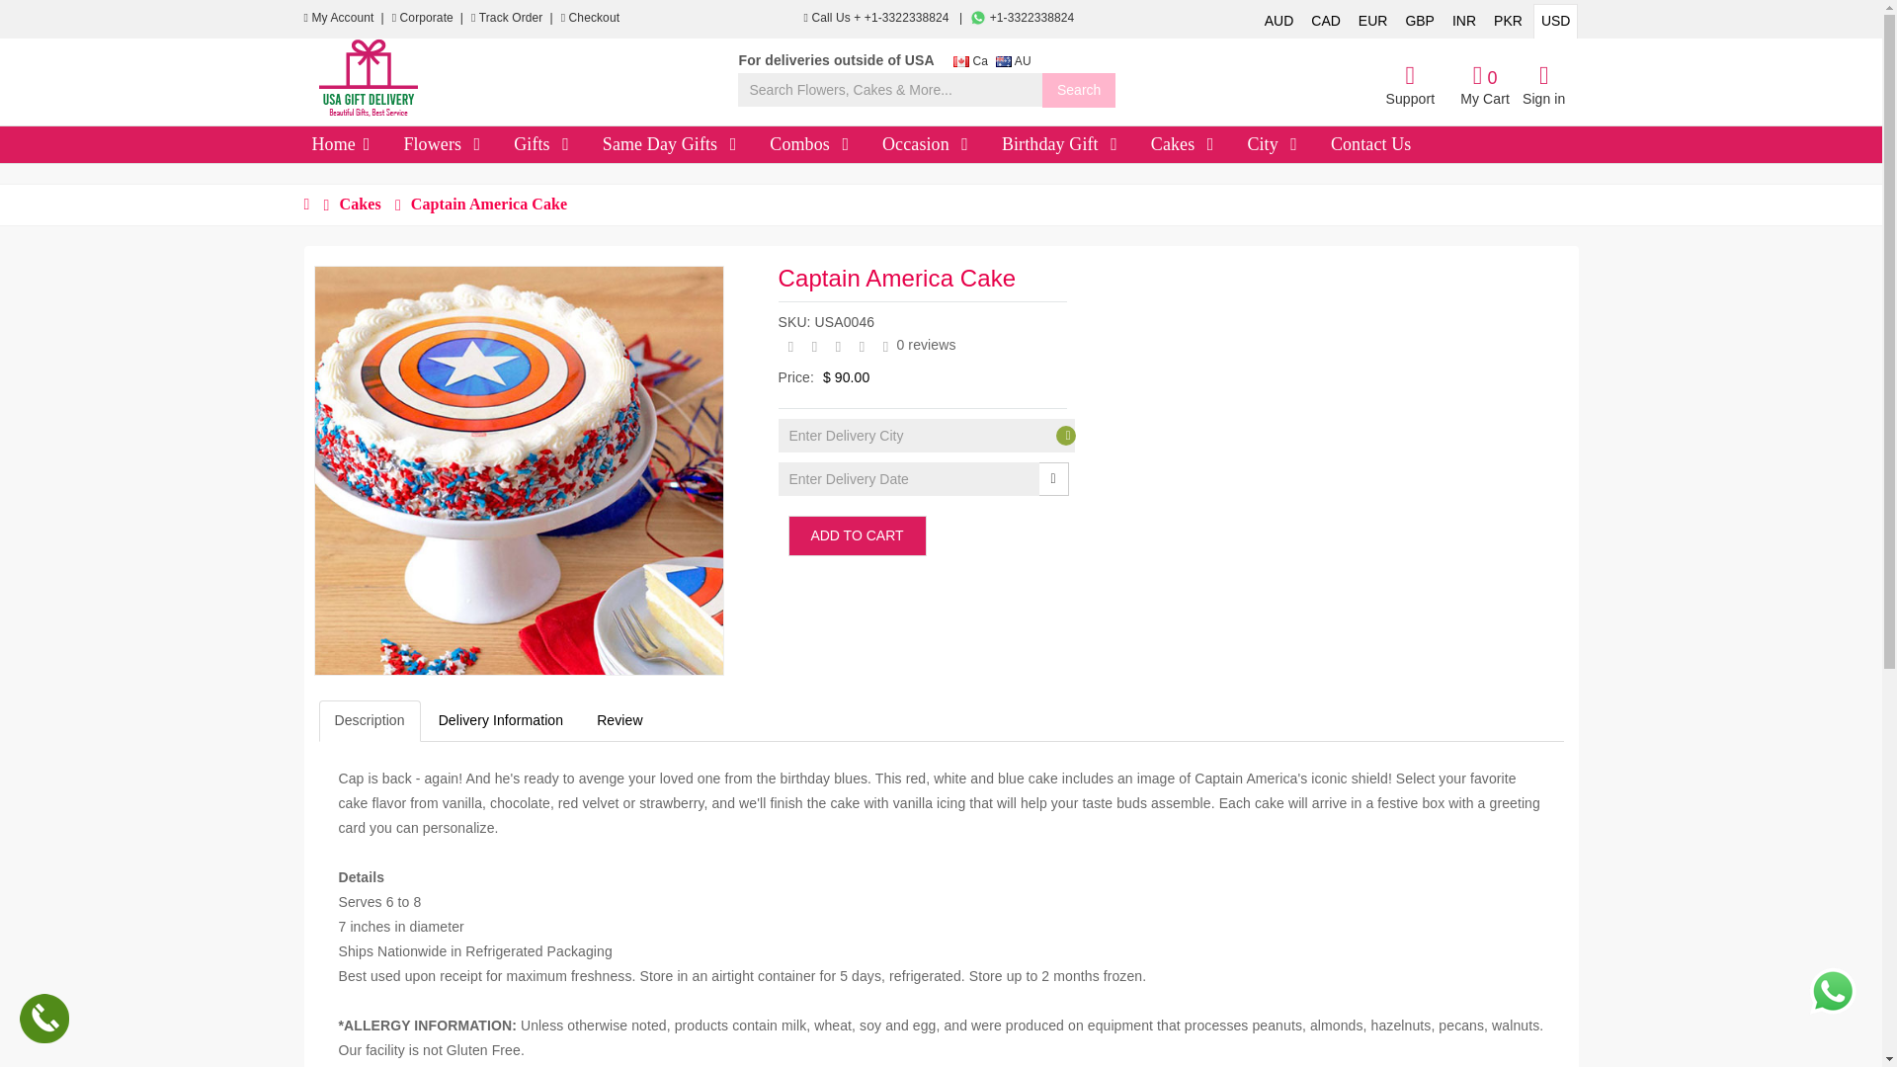 The width and height of the screenshot is (1897, 1067). What do you see at coordinates (1409, 86) in the screenshot?
I see `Customer Support` at bounding box center [1409, 86].